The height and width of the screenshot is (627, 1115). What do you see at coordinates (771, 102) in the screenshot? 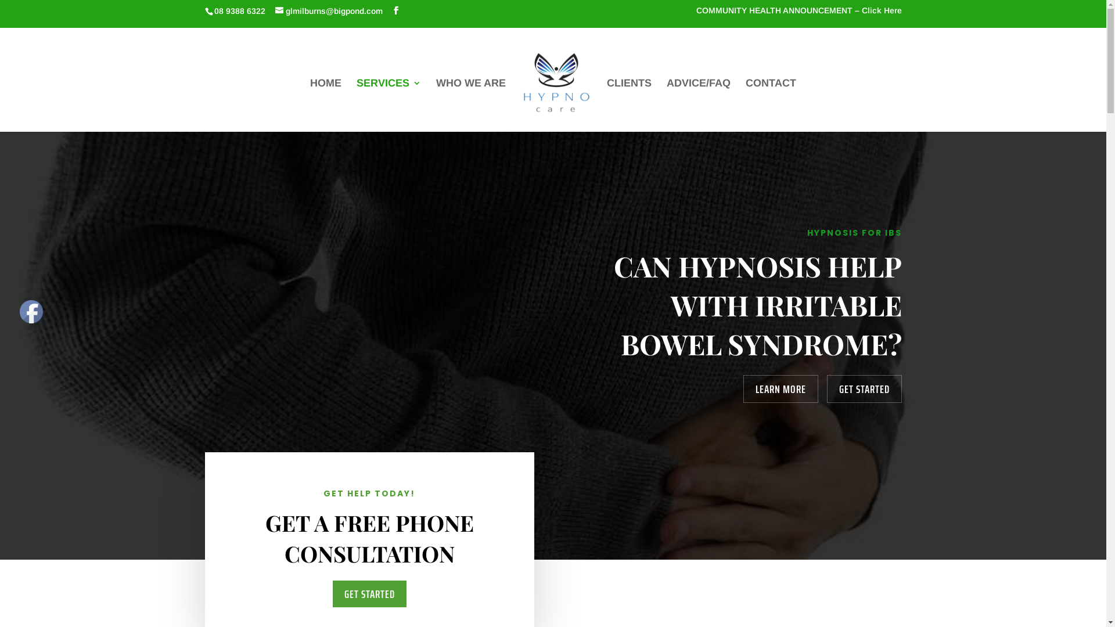
I see `CONTACT` at bounding box center [771, 102].